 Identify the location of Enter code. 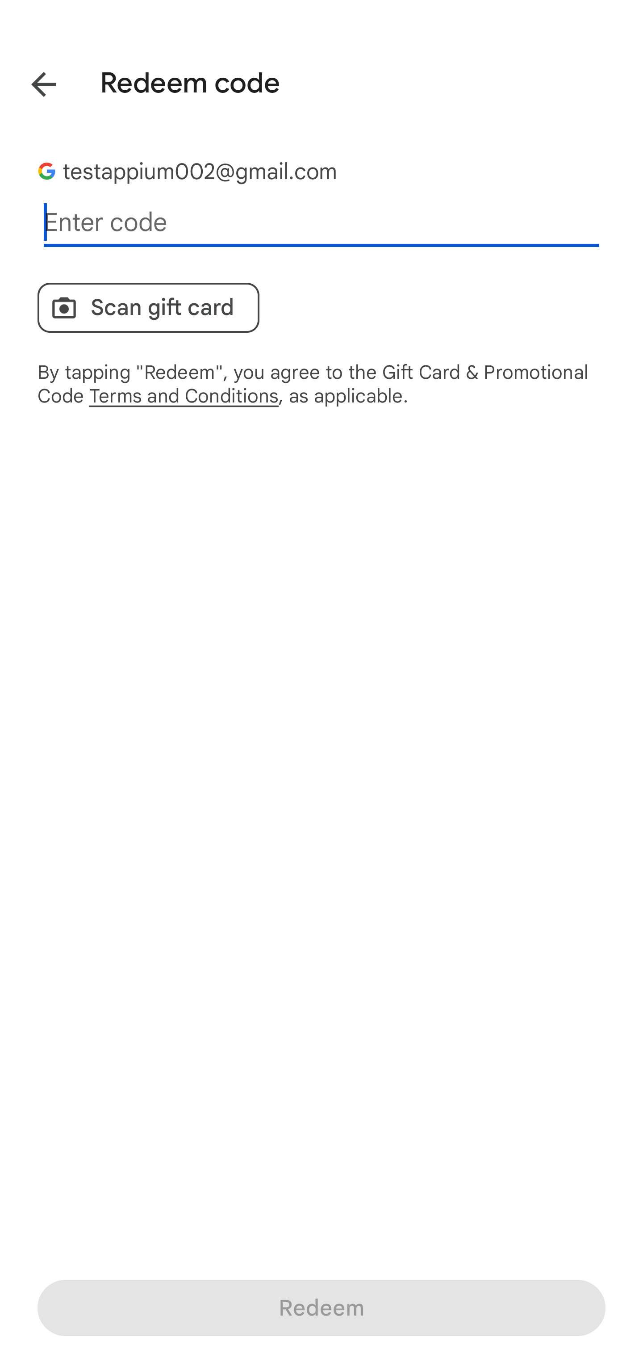
(321, 222).